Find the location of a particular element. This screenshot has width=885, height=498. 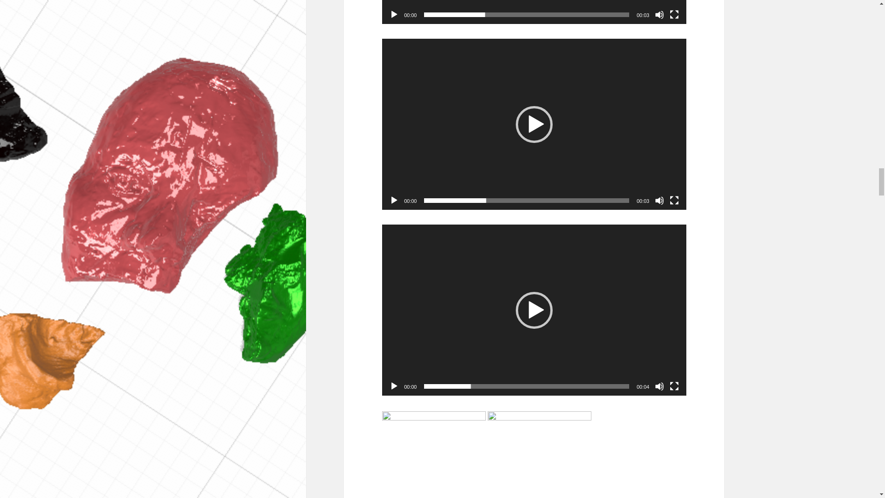

Mute is located at coordinates (659, 15).